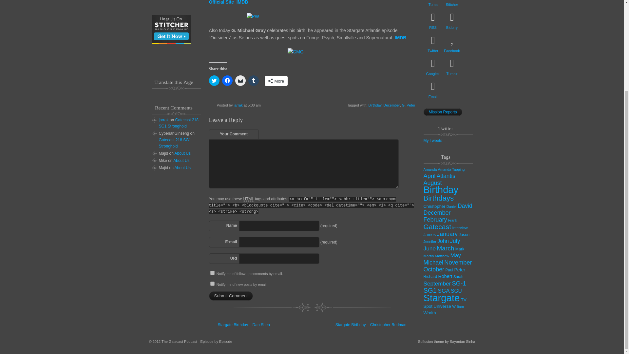 The height and width of the screenshot is (354, 629). I want to click on subscribe, so click(212, 283).